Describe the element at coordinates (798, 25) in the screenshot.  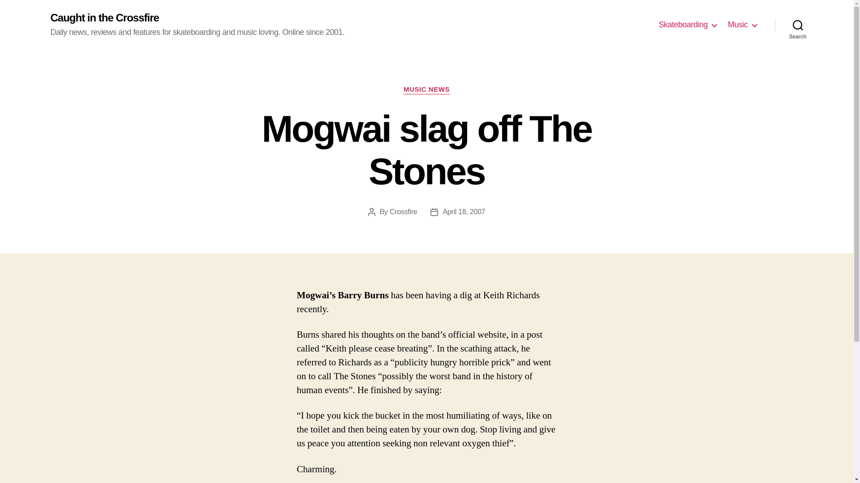
I see `Search` at that location.